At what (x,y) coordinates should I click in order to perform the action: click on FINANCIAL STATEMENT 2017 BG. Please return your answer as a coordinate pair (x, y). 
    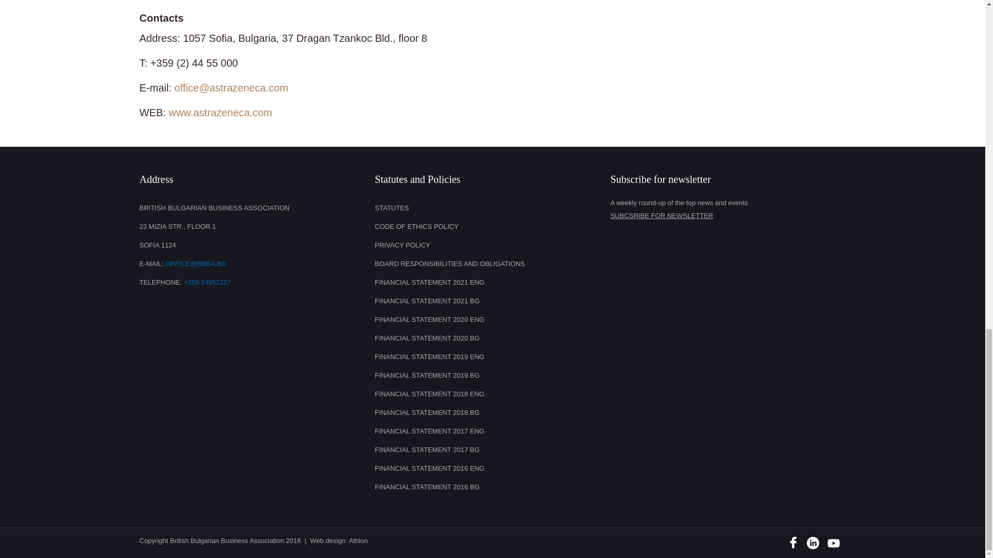
    Looking at the image, I should click on (490, 450).